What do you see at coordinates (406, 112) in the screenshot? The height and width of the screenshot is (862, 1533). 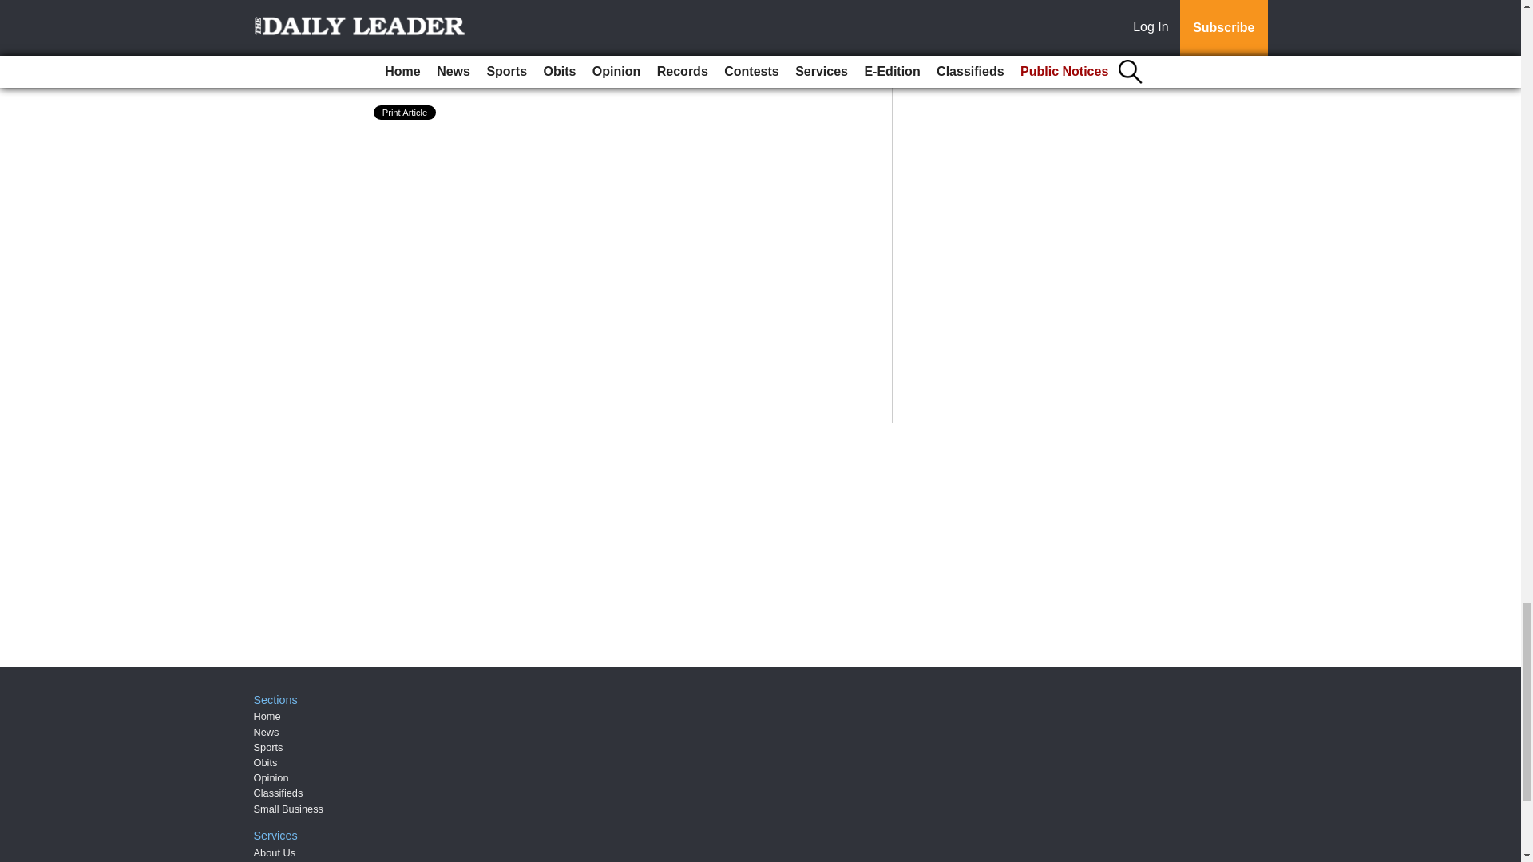 I see `Print Article` at bounding box center [406, 112].